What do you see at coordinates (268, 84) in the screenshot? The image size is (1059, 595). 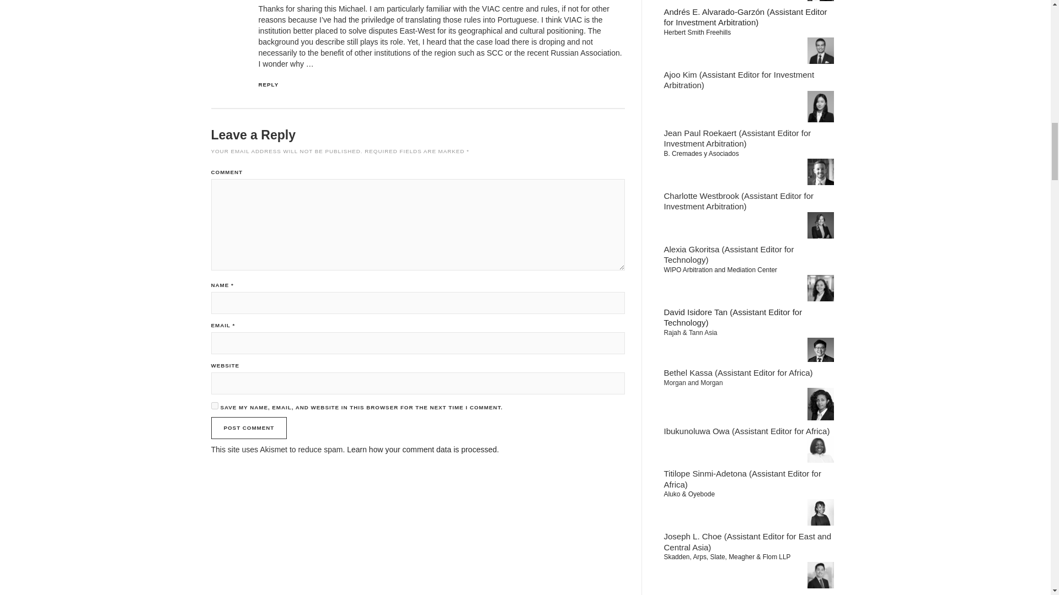 I see `REPLY` at bounding box center [268, 84].